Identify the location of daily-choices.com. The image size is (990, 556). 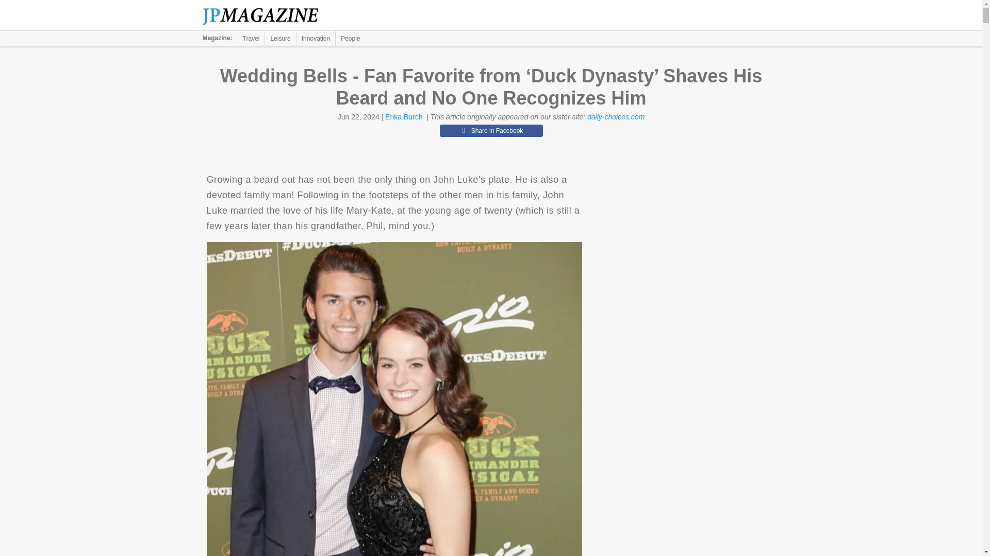
(616, 117).